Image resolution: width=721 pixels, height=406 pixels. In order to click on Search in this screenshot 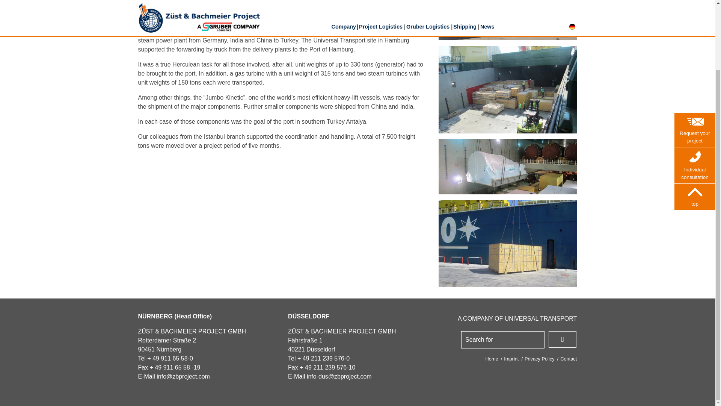, I will do `click(563, 339)`.